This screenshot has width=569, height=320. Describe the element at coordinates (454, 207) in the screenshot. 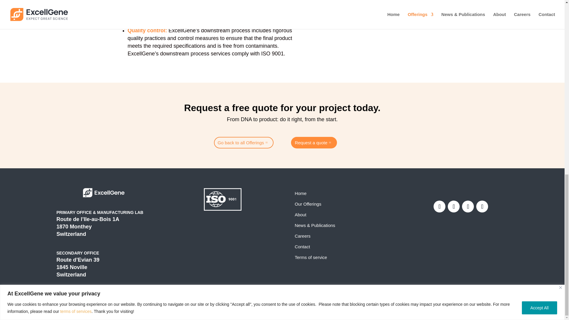

I see `Follow on X` at that location.